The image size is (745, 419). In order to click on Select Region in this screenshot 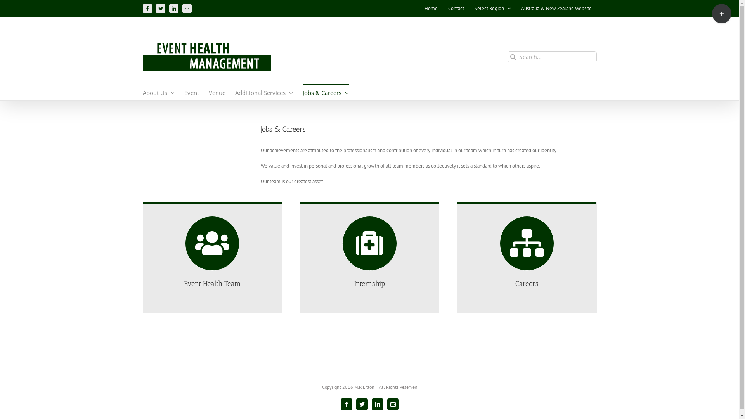, I will do `click(493, 9)`.